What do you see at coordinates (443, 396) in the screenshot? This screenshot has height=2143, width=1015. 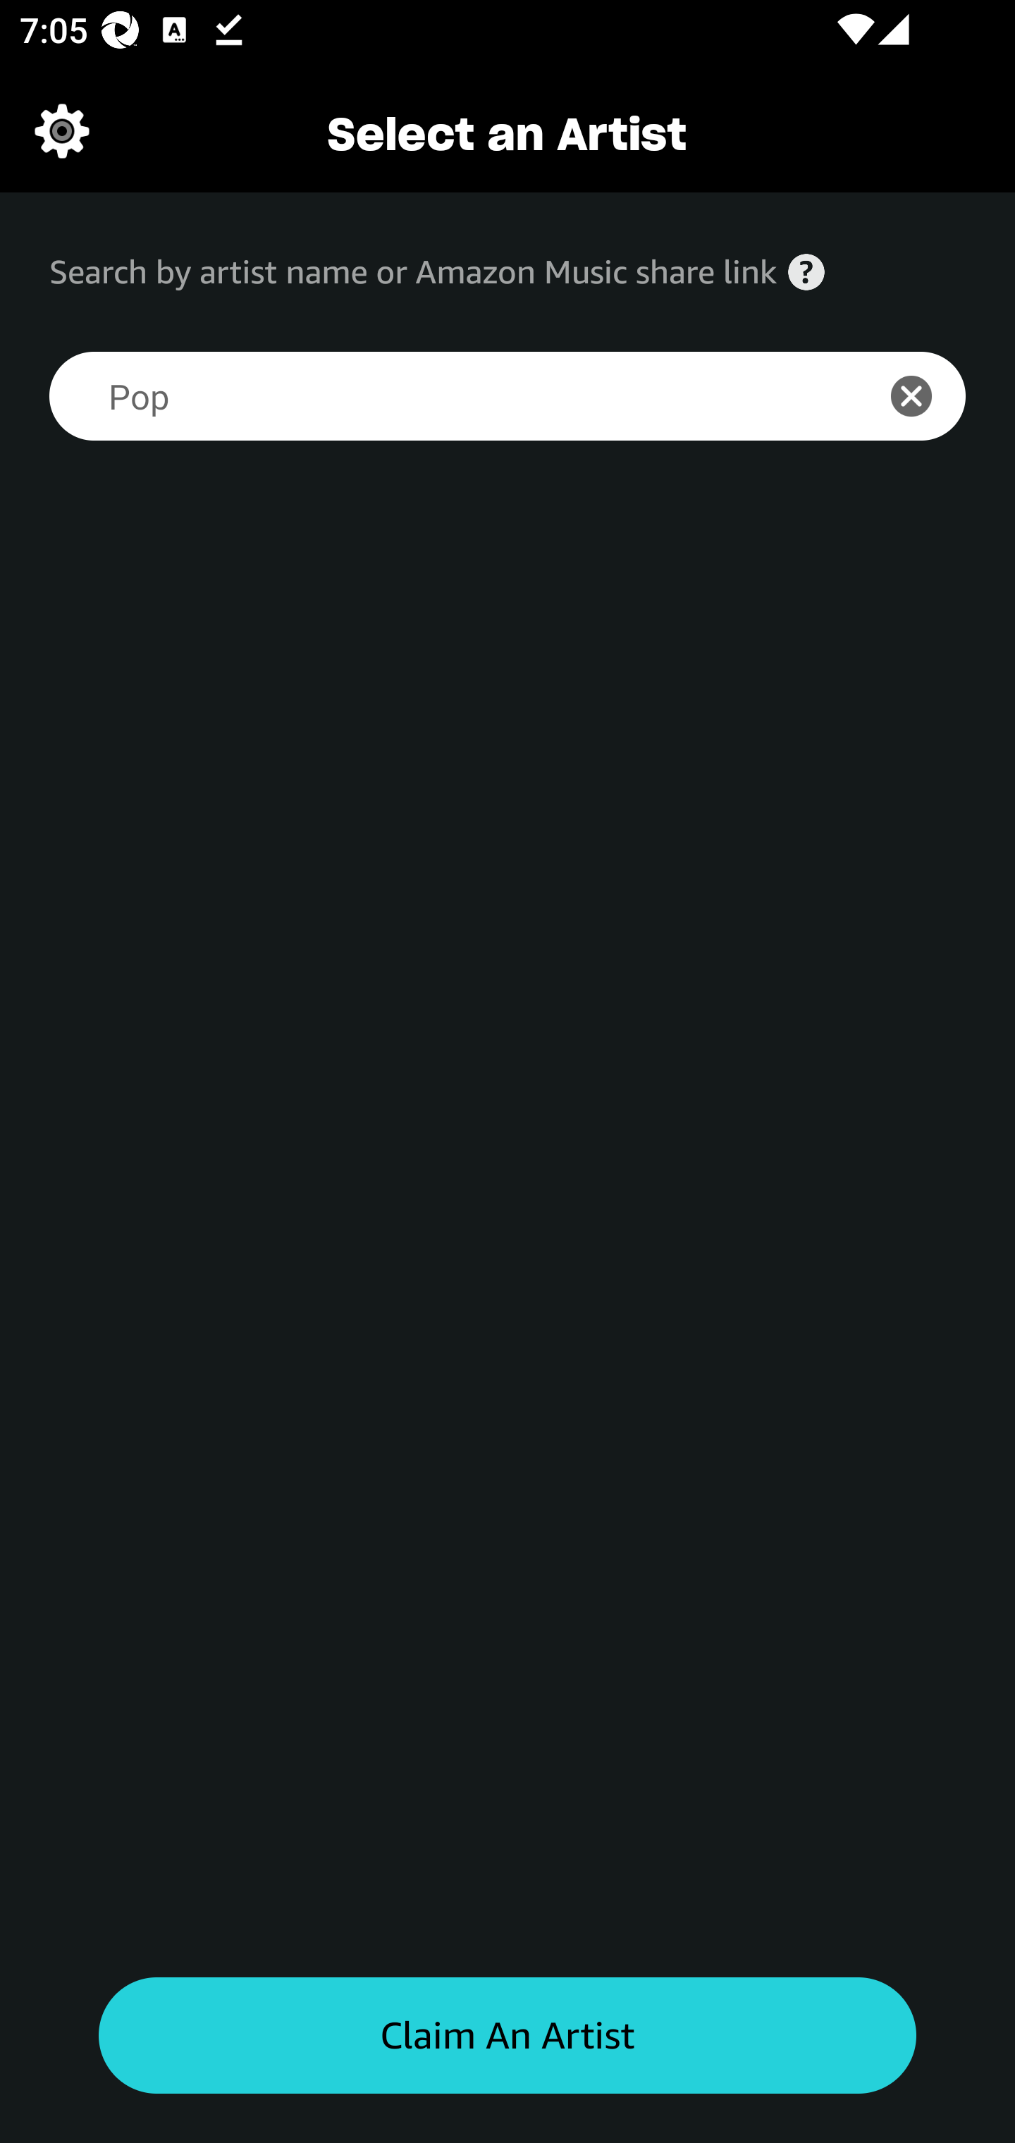 I see `Pop Search for an artist search bar` at bounding box center [443, 396].